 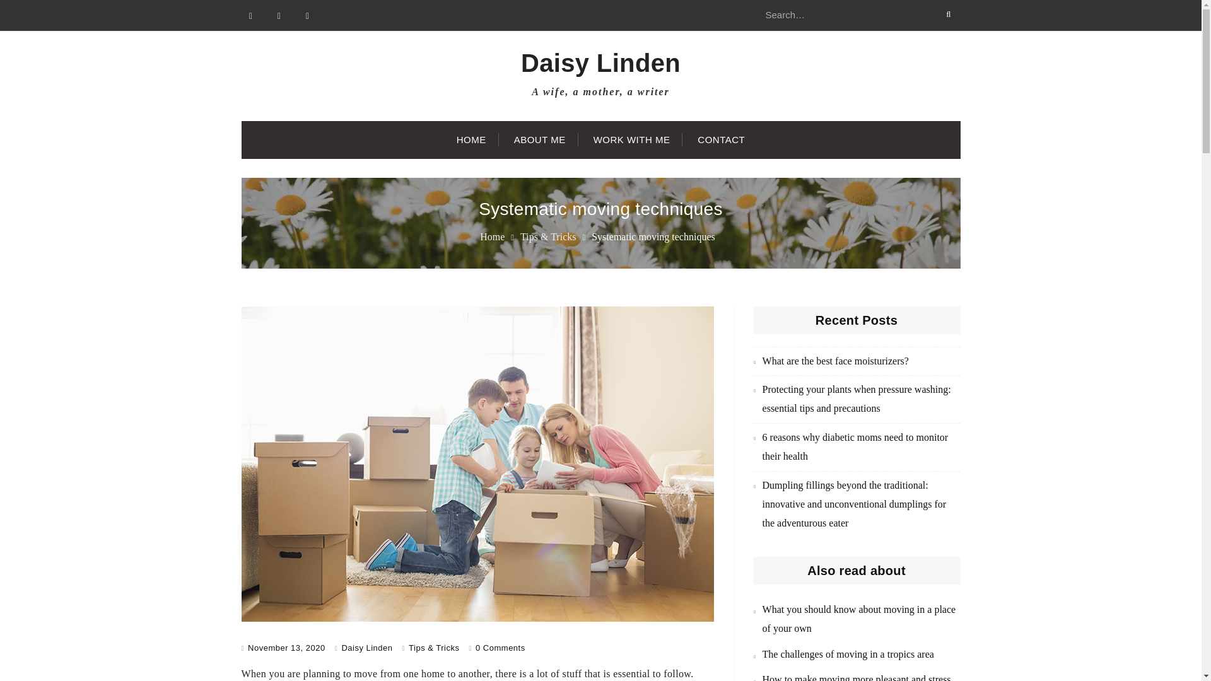 What do you see at coordinates (279, 15) in the screenshot?
I see `Twitter` at bounding box center [279, 15].